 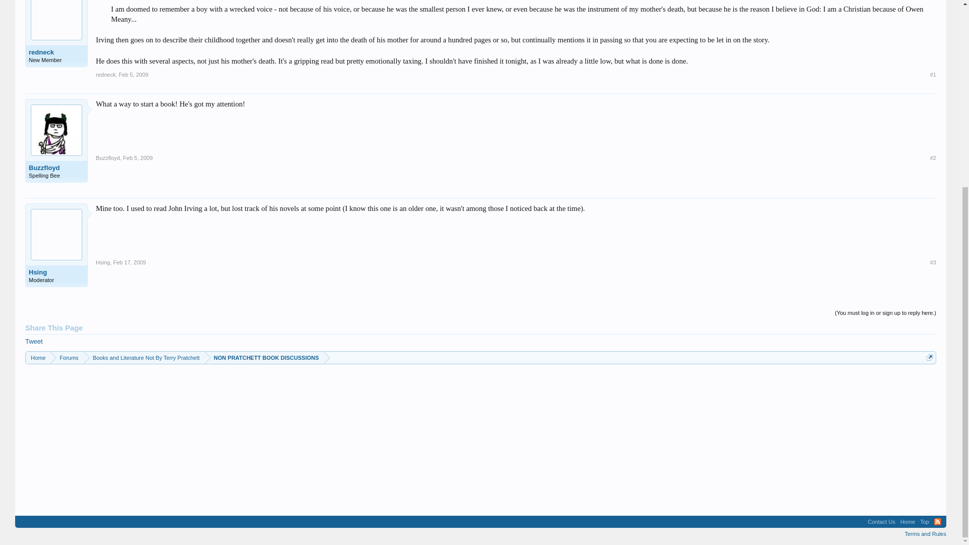 I want to click on Tweet, so click(x=33, y=341).